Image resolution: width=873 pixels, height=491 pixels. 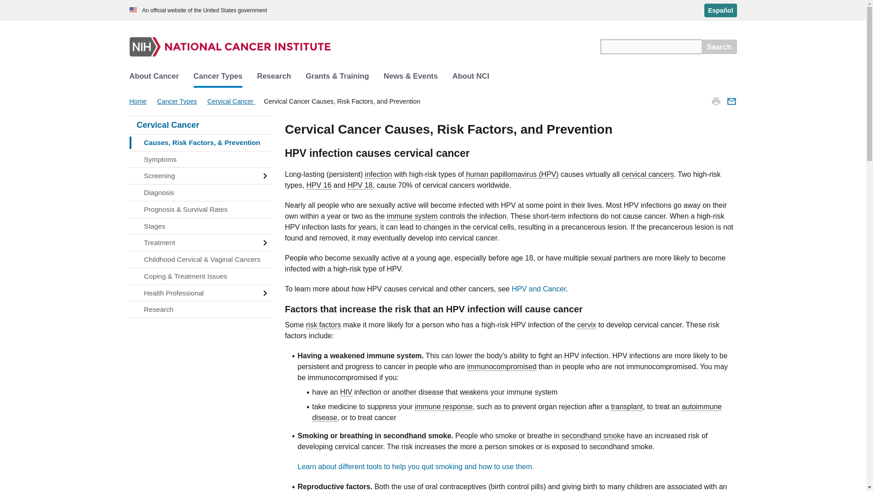 I want to click on Cervical Cancer, so click(x=199, y=125).